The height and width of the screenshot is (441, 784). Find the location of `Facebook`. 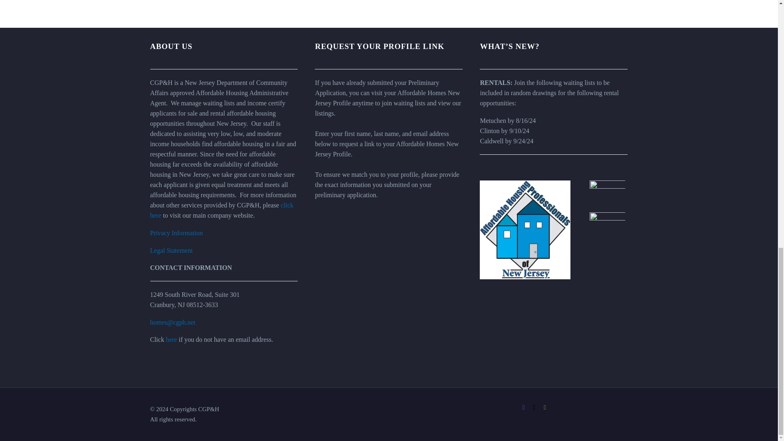

Facebook is located at coordinates (523, 408).